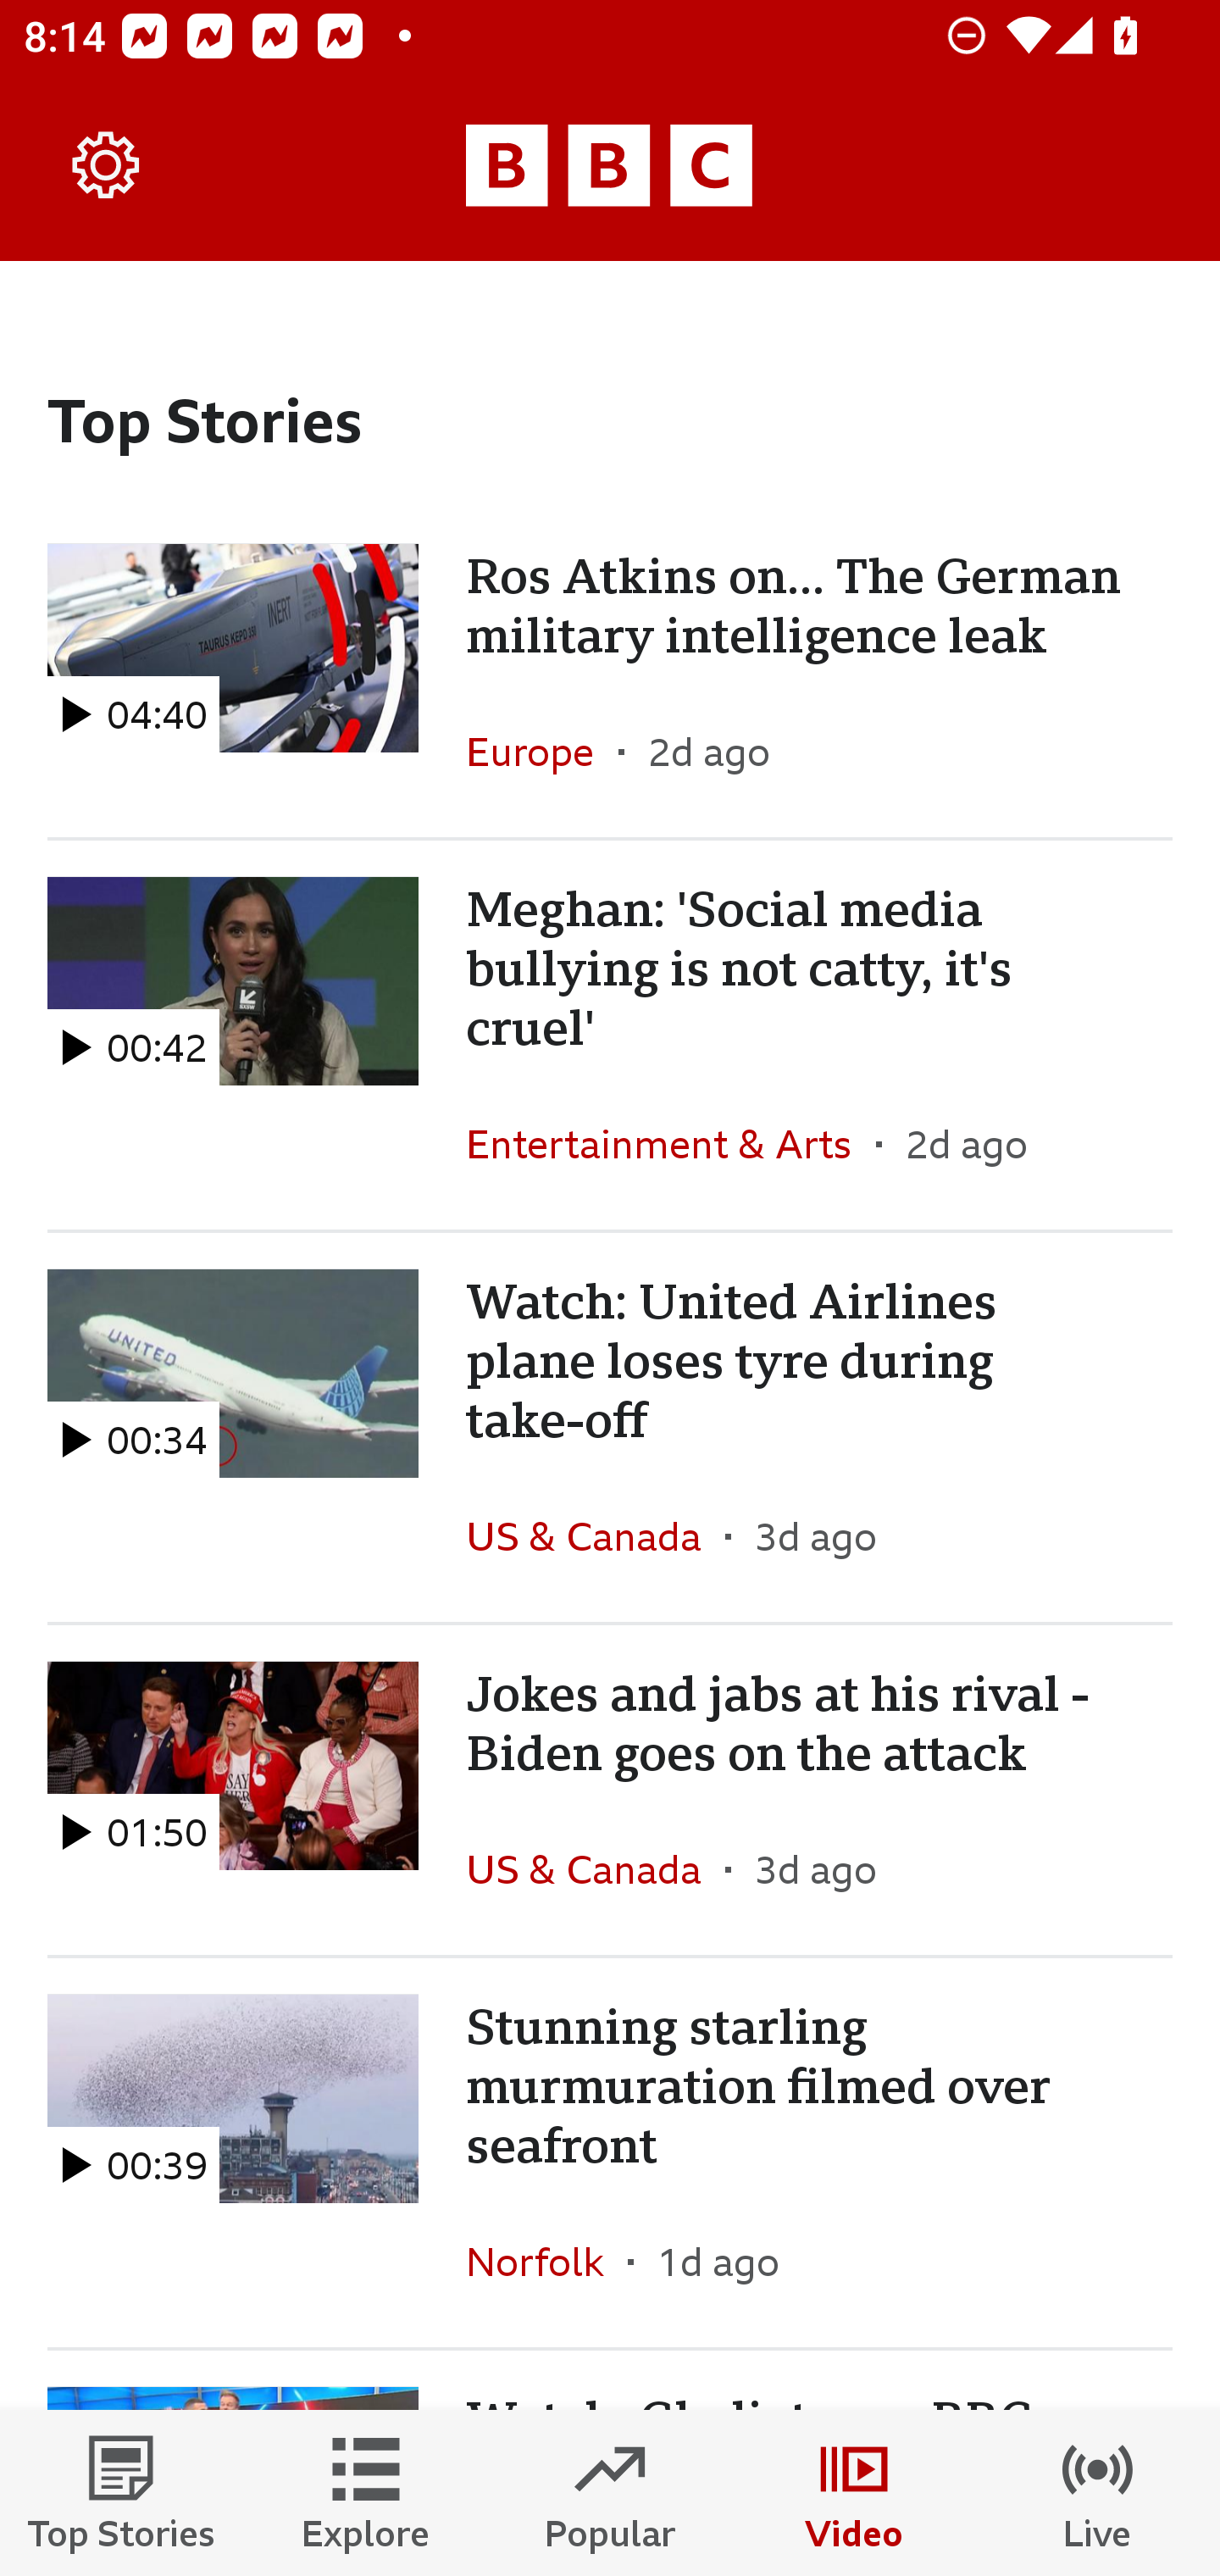 The height and width of the screenshot is (2576, 1220). Describe the element at coordinates (366, 2493) in the screenshot. I see `Explore` at that location.